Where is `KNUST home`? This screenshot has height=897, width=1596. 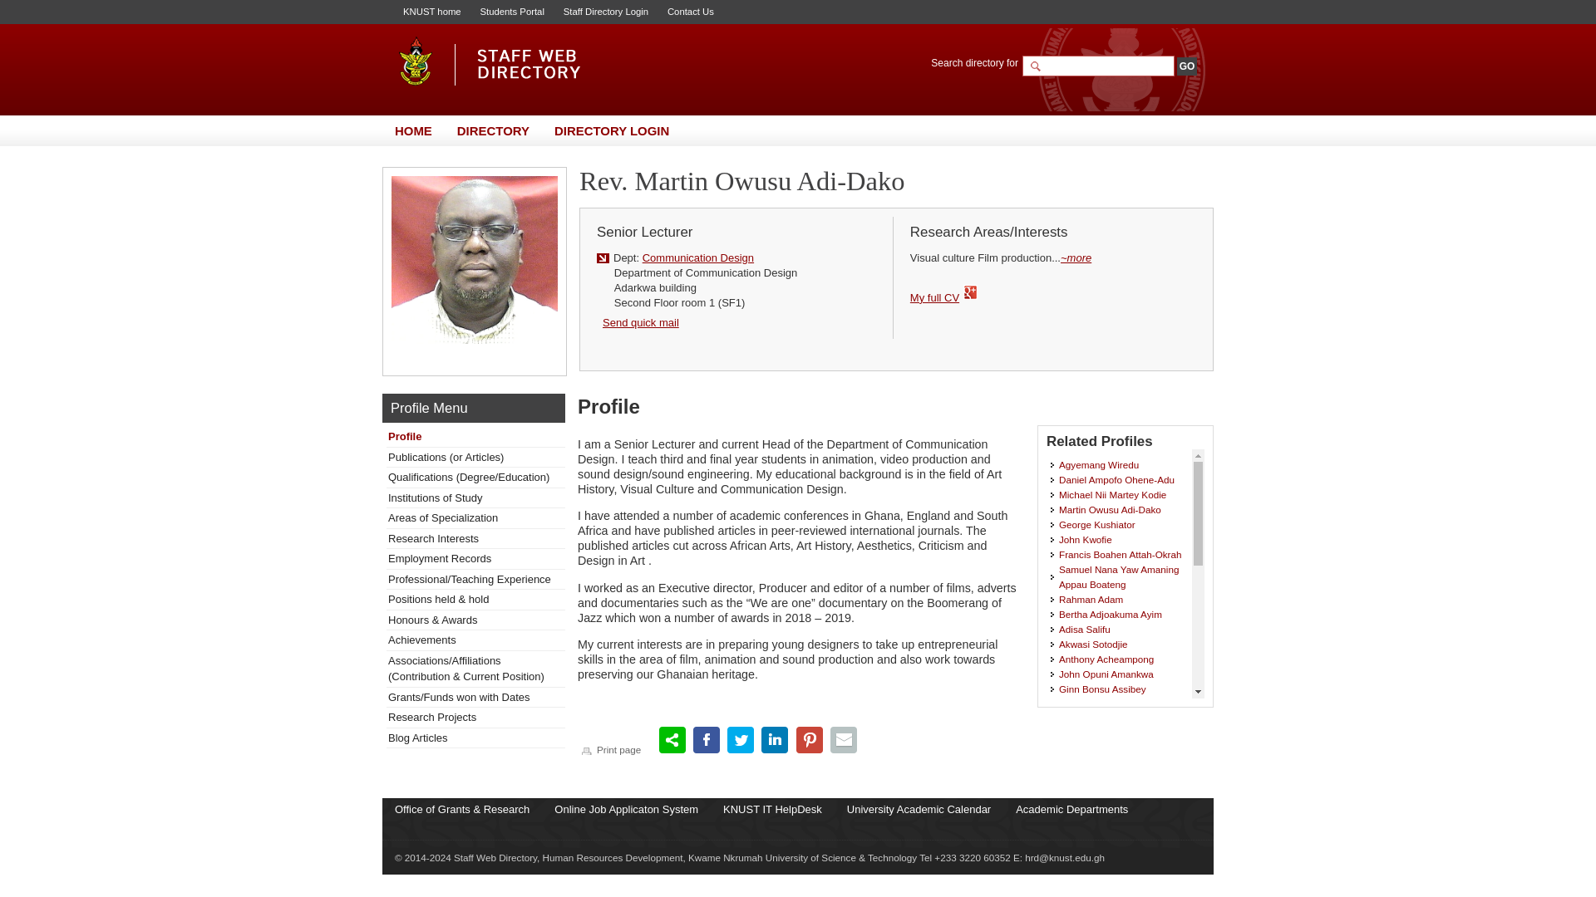 KNUST home is located at coordinates (432, 12).